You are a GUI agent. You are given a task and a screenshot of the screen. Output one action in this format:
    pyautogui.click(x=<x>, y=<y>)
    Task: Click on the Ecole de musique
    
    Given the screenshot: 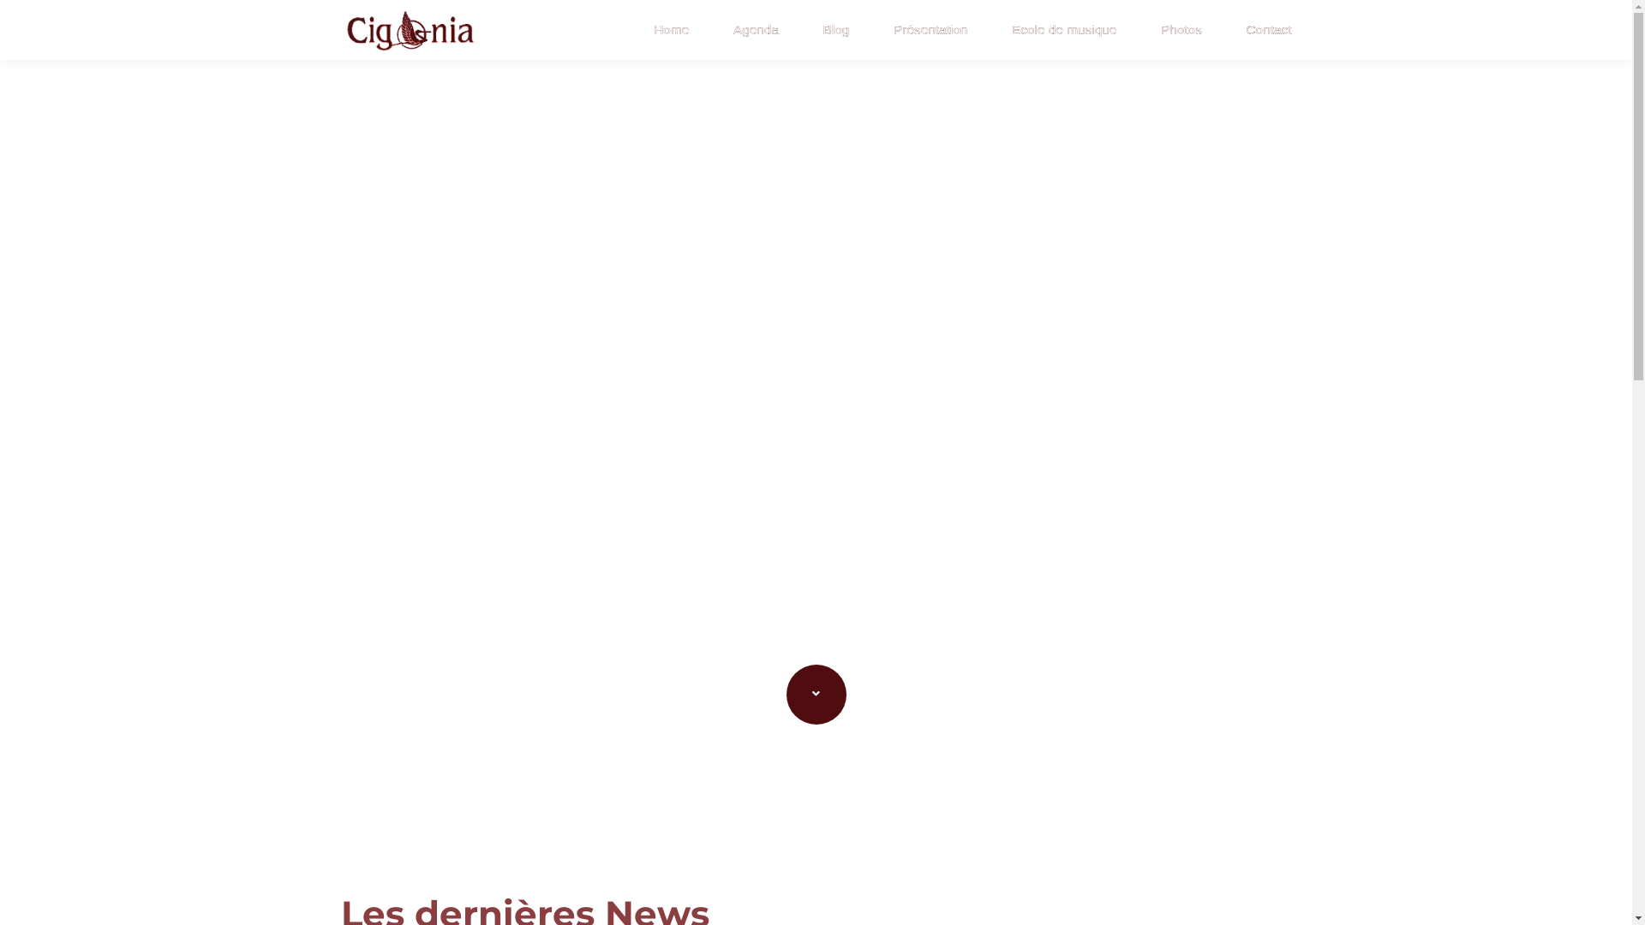 What is the action you would take?
    pyautogui.click(x=1064, y=29)
    